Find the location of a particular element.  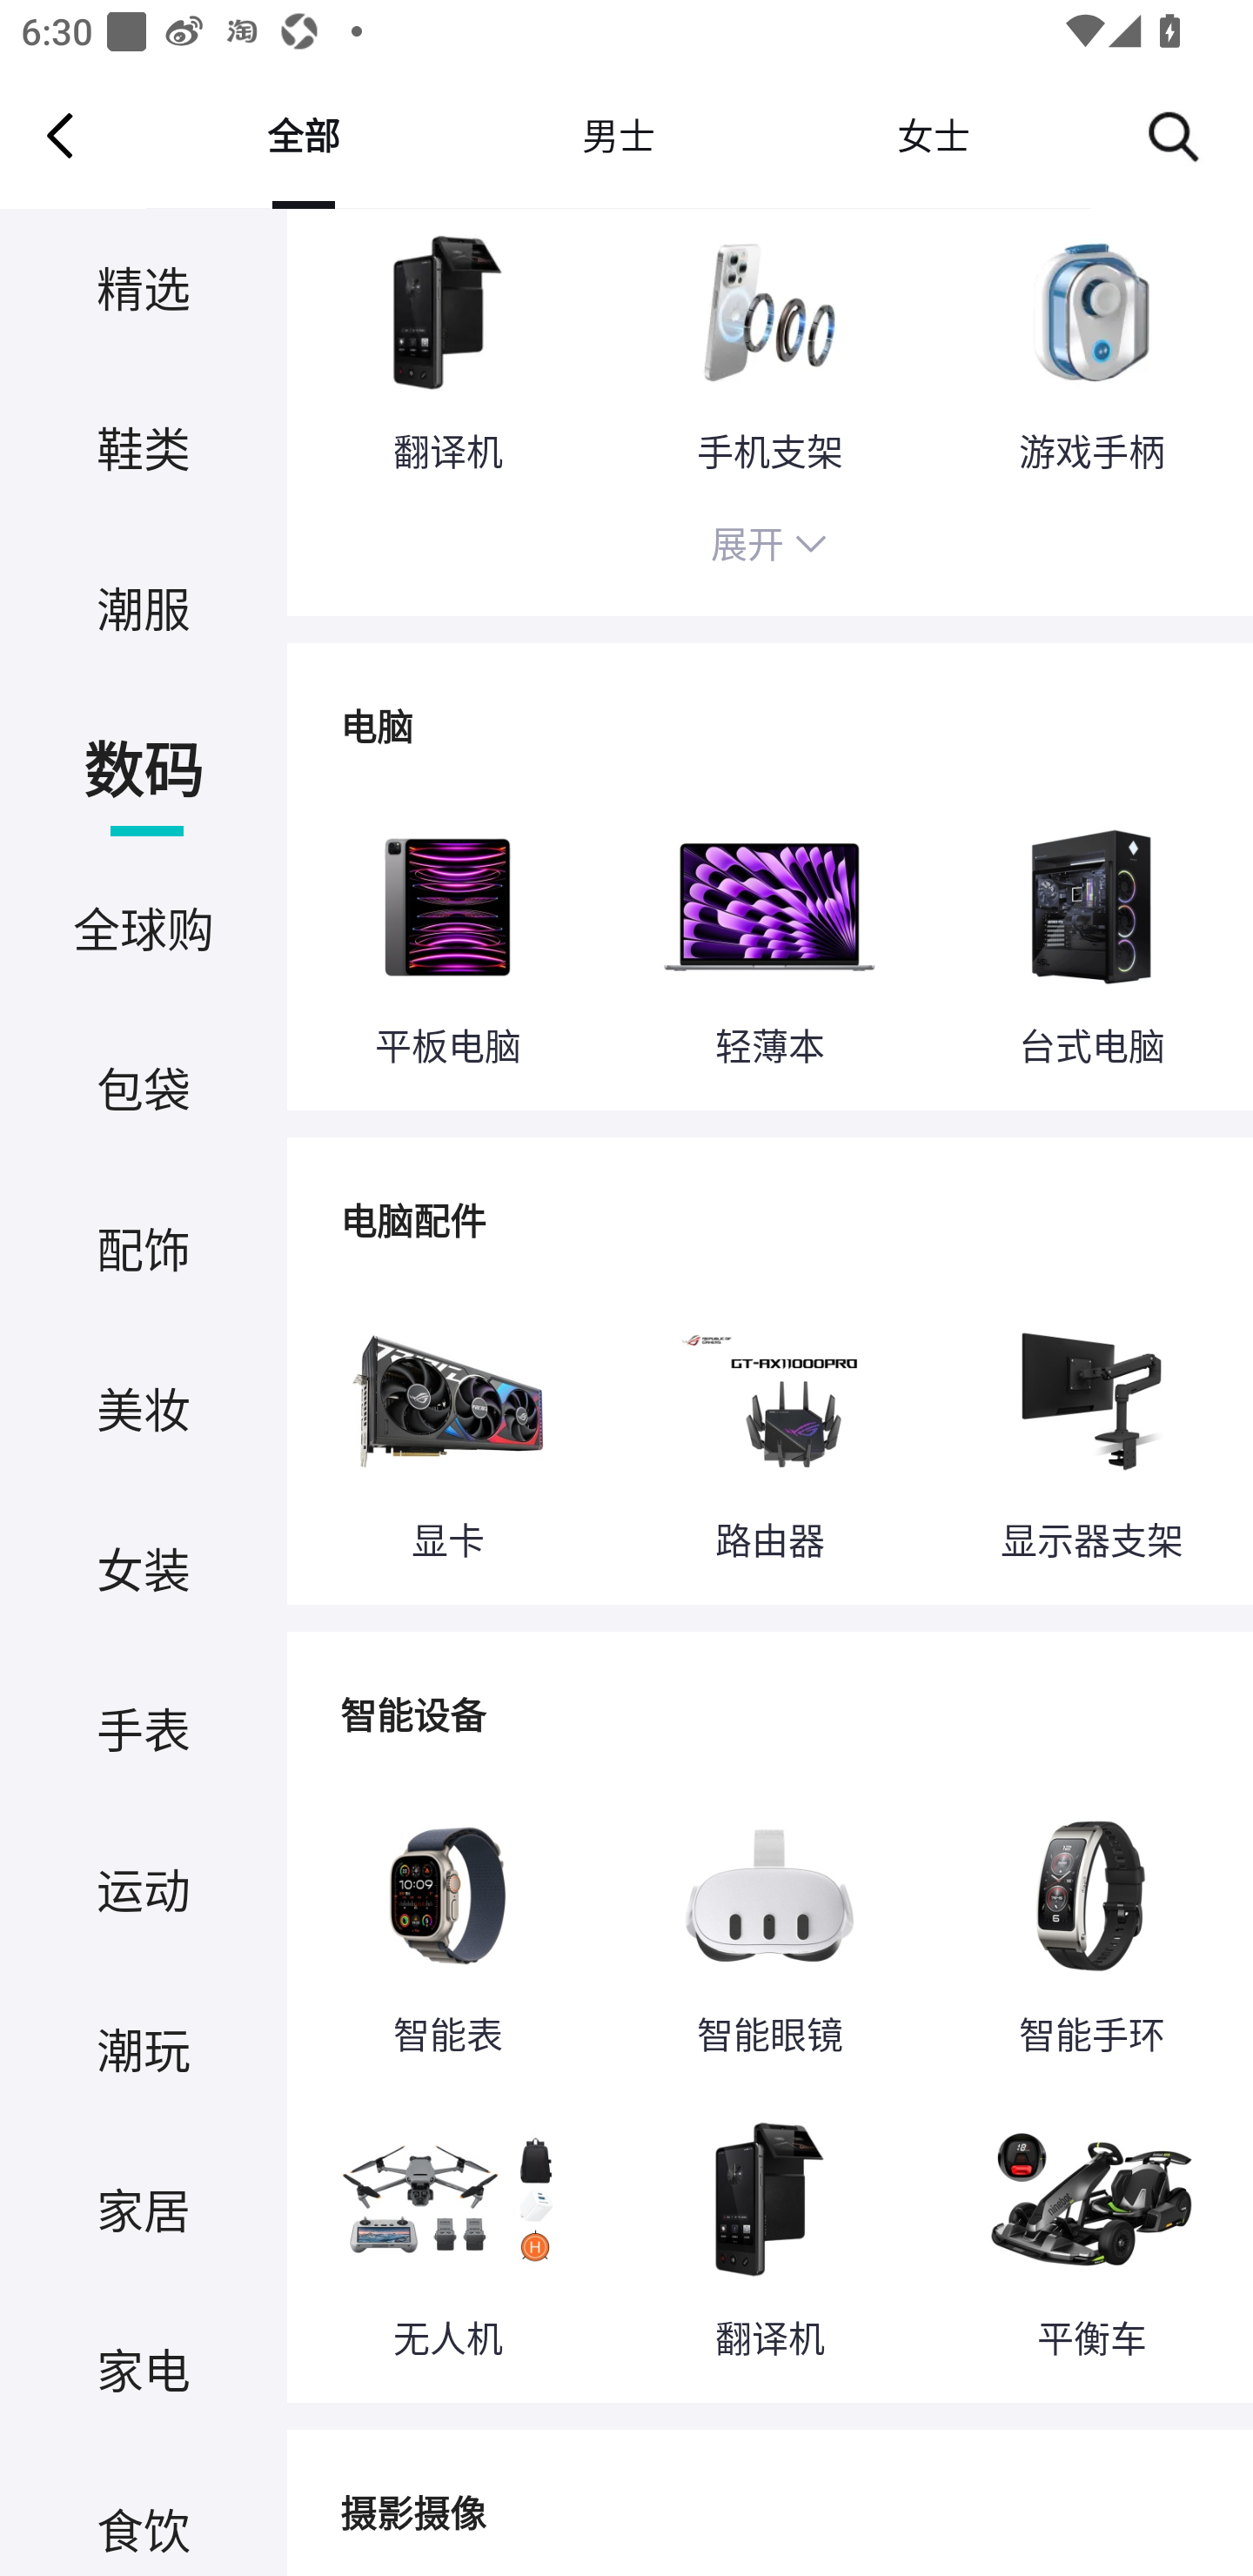

无人机 is located at coordinates (447, 2233).